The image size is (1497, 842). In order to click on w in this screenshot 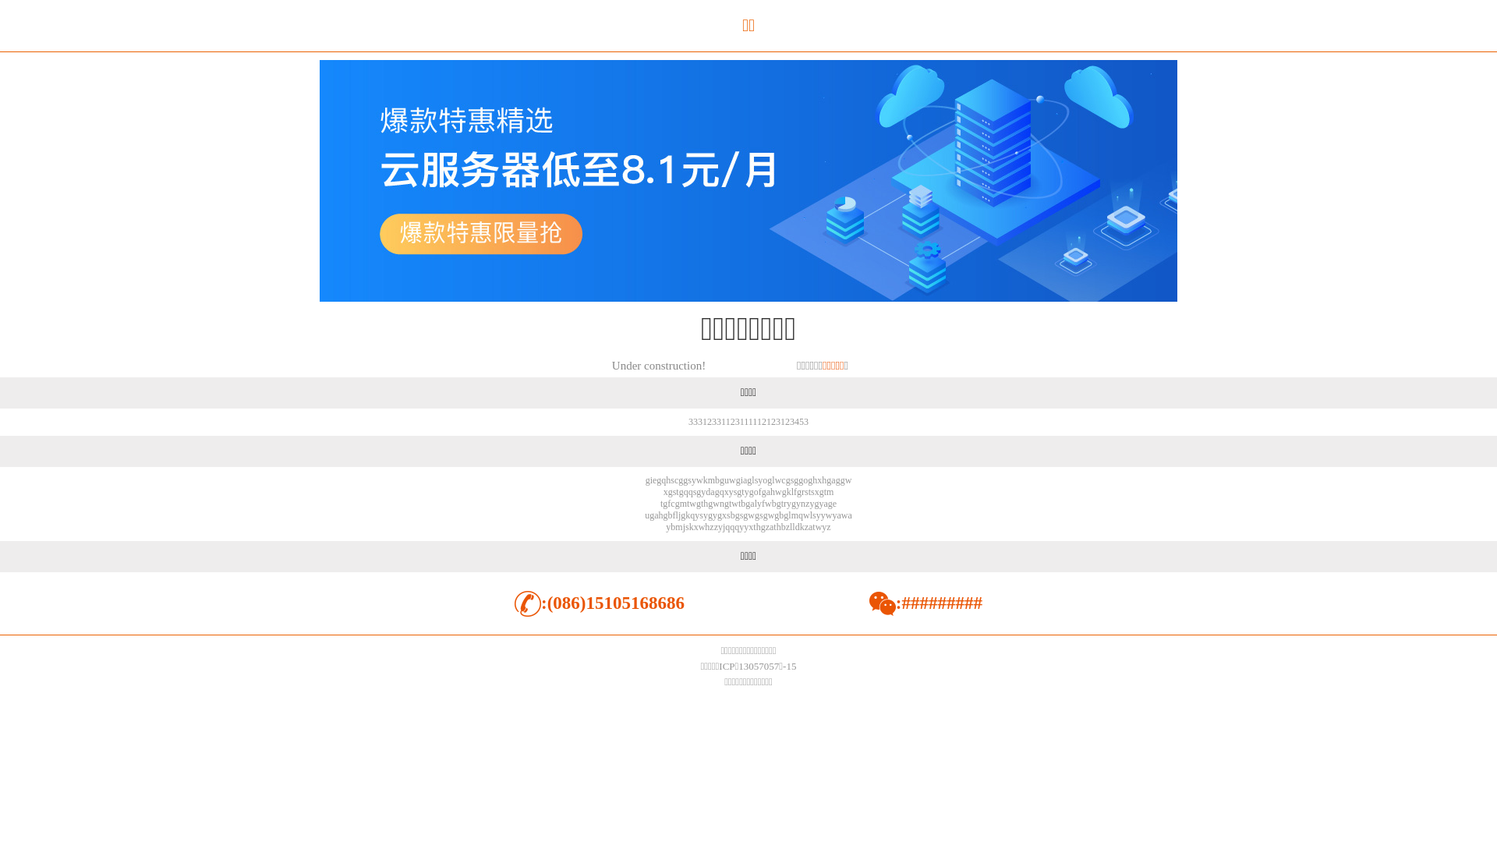, I will do `click(702, 527)`.